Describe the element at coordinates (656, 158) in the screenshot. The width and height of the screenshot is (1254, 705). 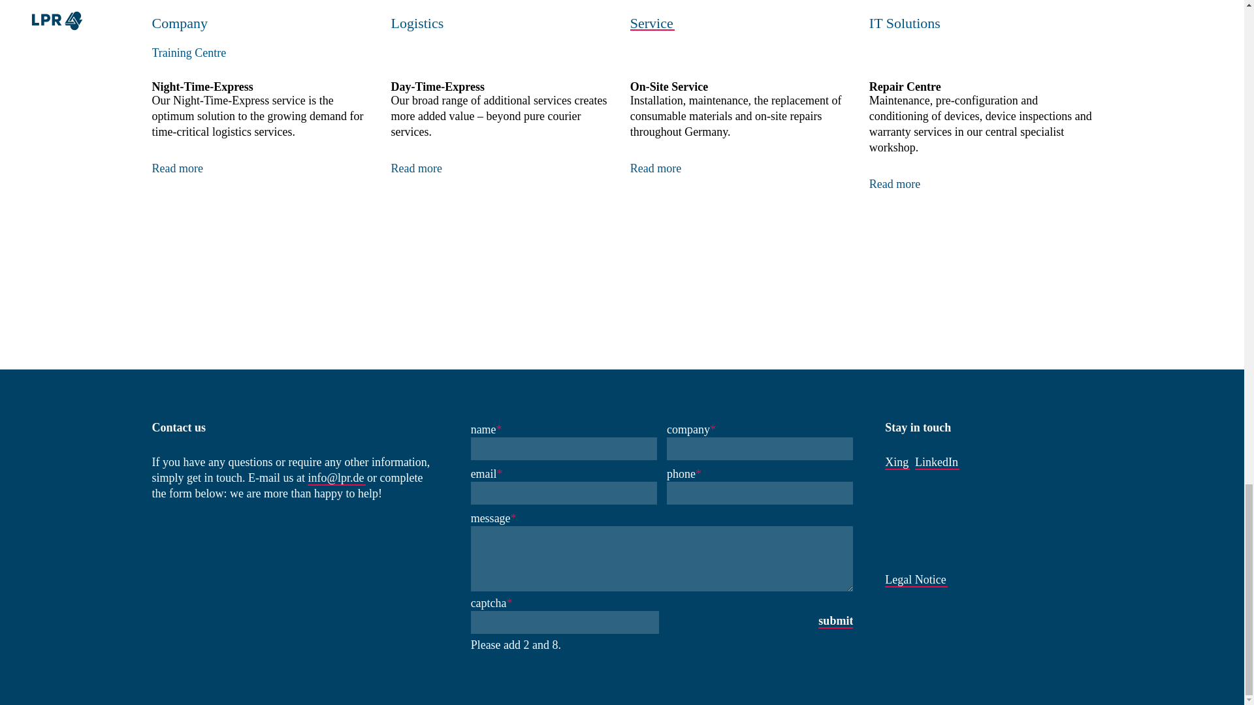
I see `Read more` at that location.